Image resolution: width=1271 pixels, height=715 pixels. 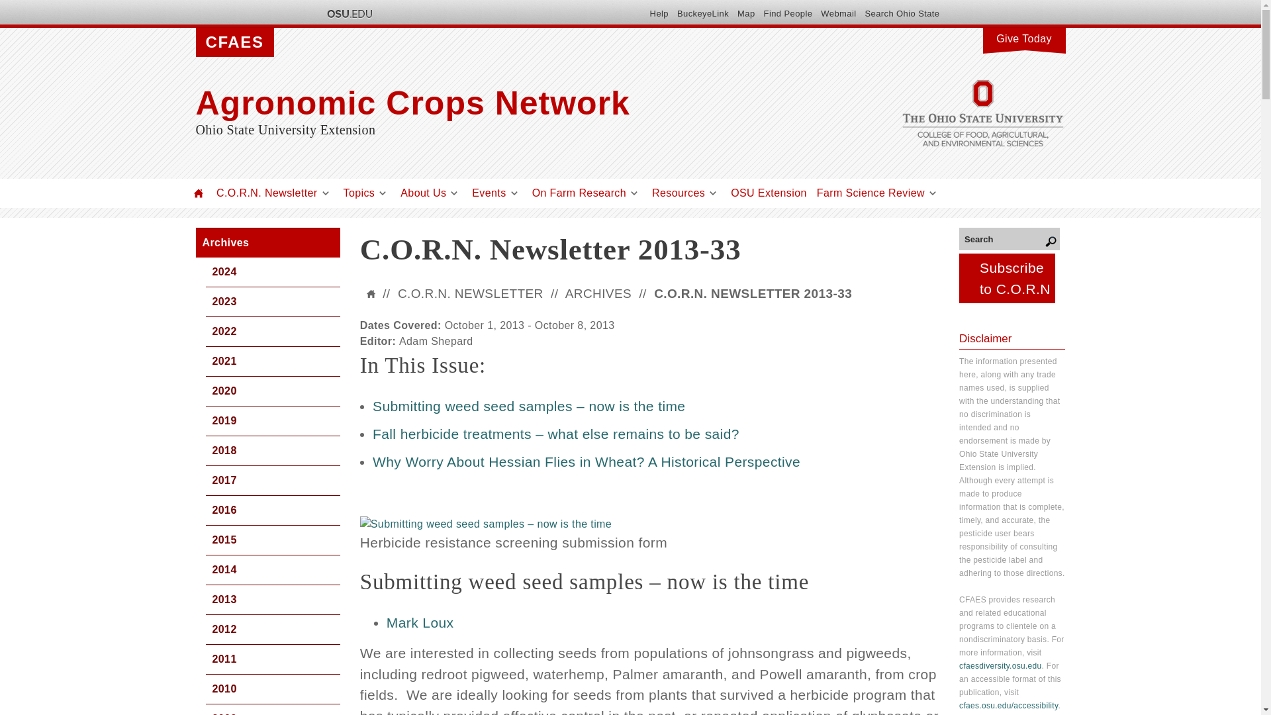 What do you see at coordinates (234, 42) in the screenshot?
I see `CFAES` at bounding box center [234, 42].